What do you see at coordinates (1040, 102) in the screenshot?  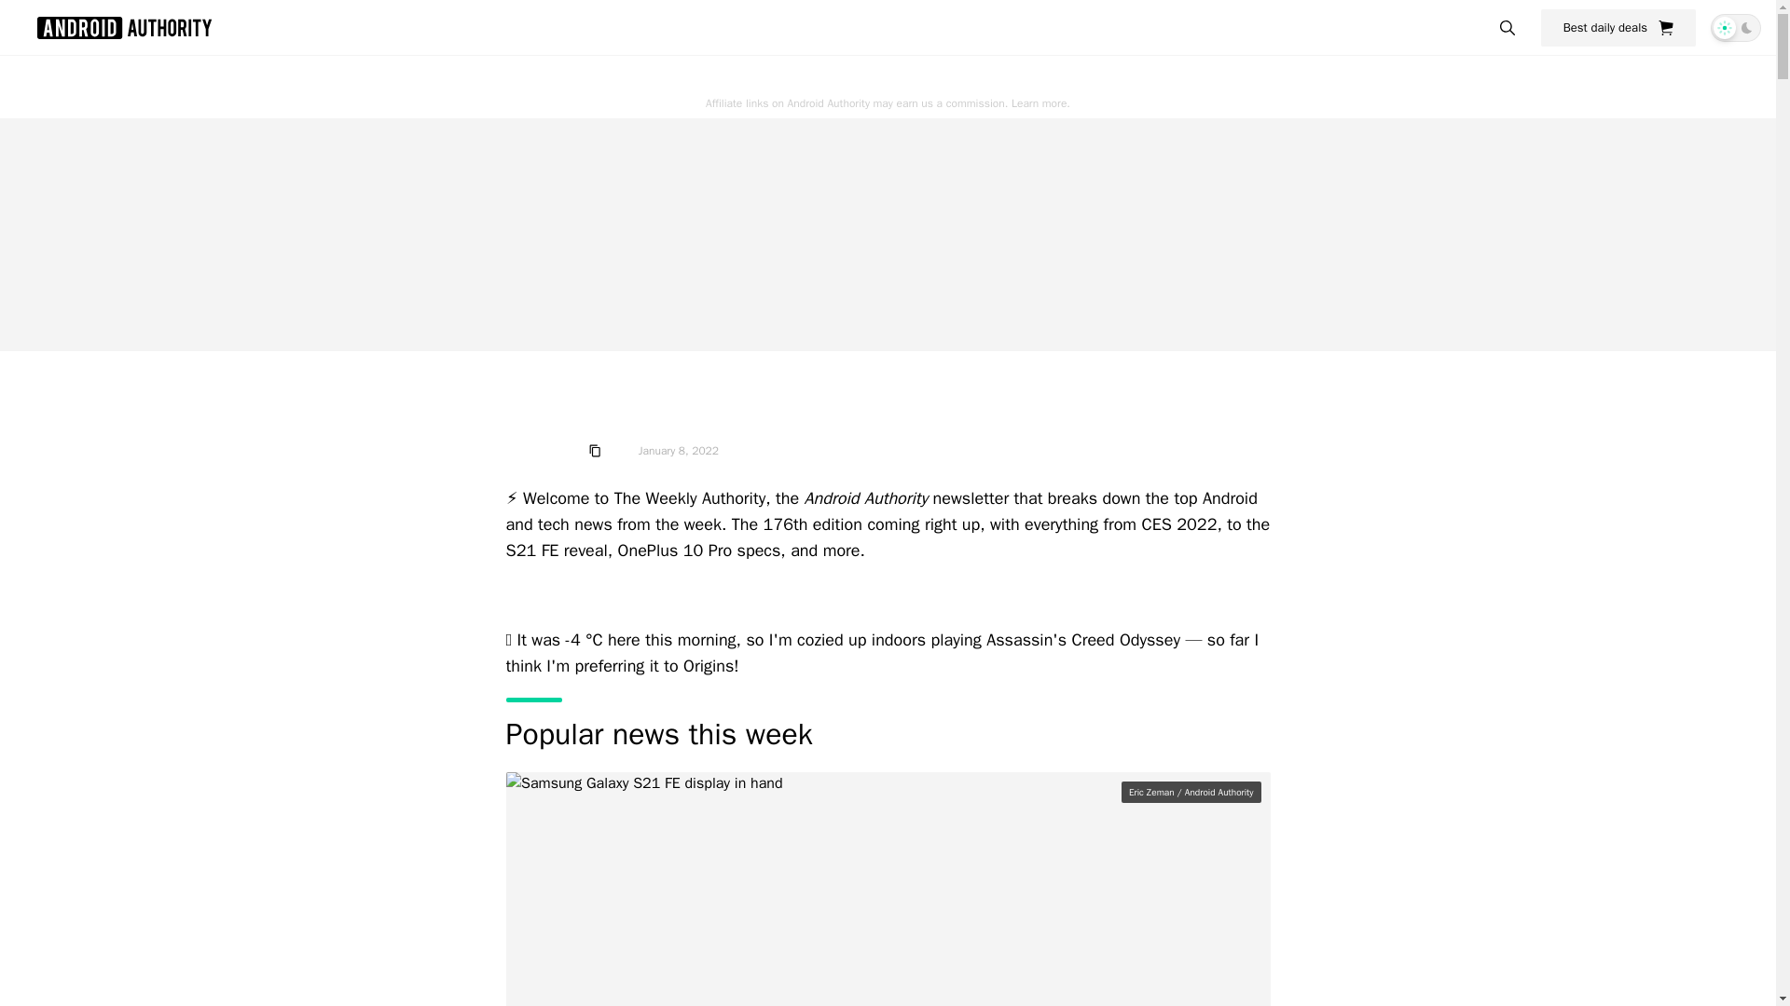 I see `Learn more.` at bounding box center [1040, 102].